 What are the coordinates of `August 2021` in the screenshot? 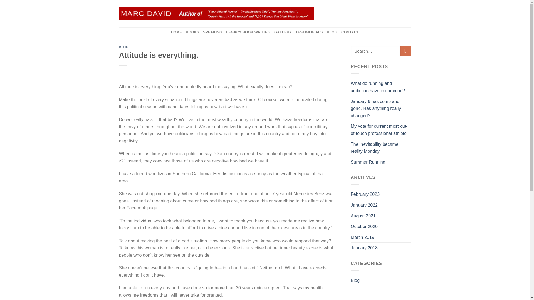 It's located at (363, 216).